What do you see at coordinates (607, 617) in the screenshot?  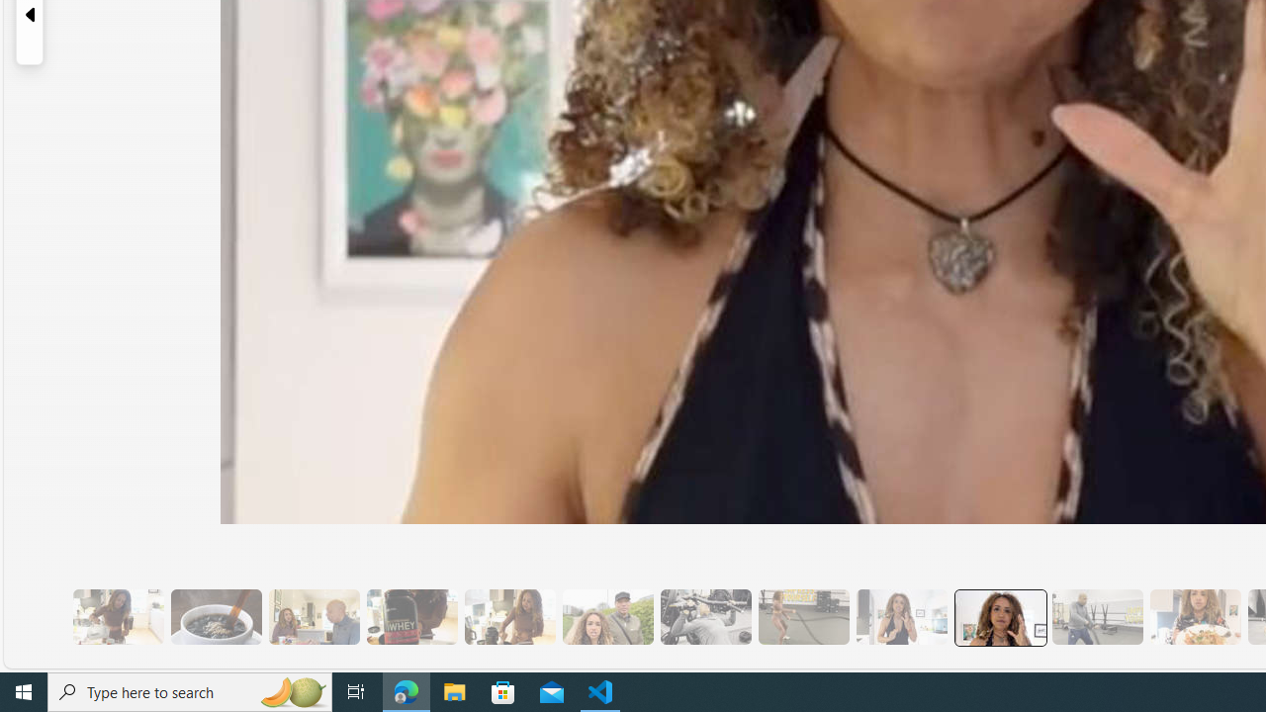 I see `8 They Walk to the Gym` at bounding box center [607, 617].